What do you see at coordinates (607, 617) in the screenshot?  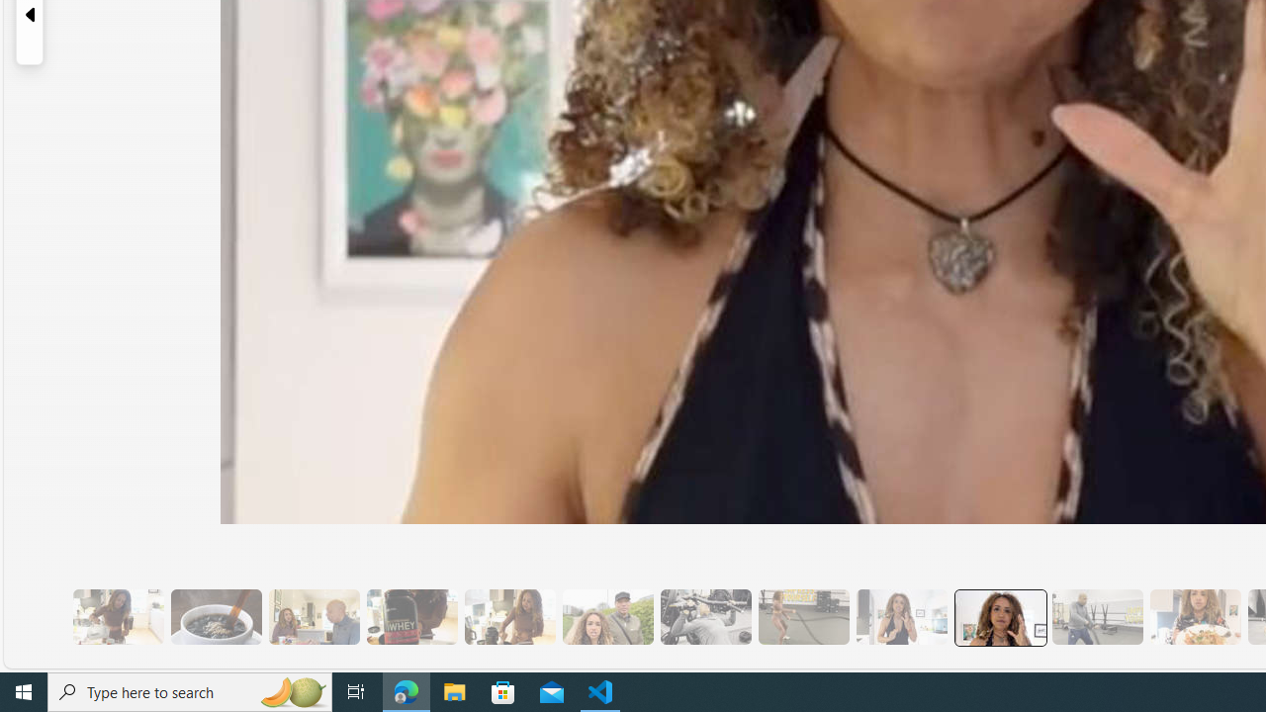 I see `8 They Walk to the Gym` at bounding box center [607, 617].